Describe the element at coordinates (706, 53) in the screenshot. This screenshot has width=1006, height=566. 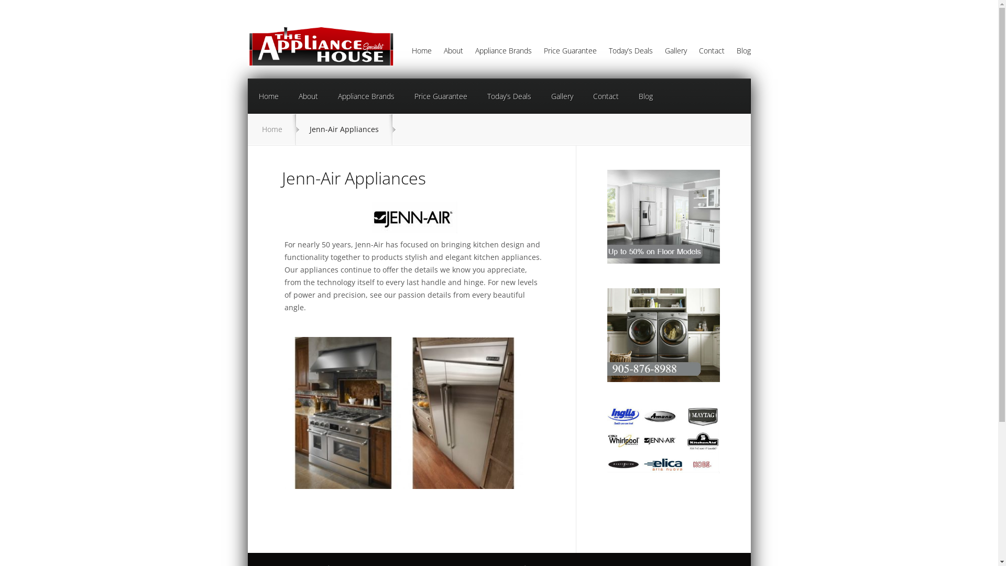
I see `Contact` at that location.